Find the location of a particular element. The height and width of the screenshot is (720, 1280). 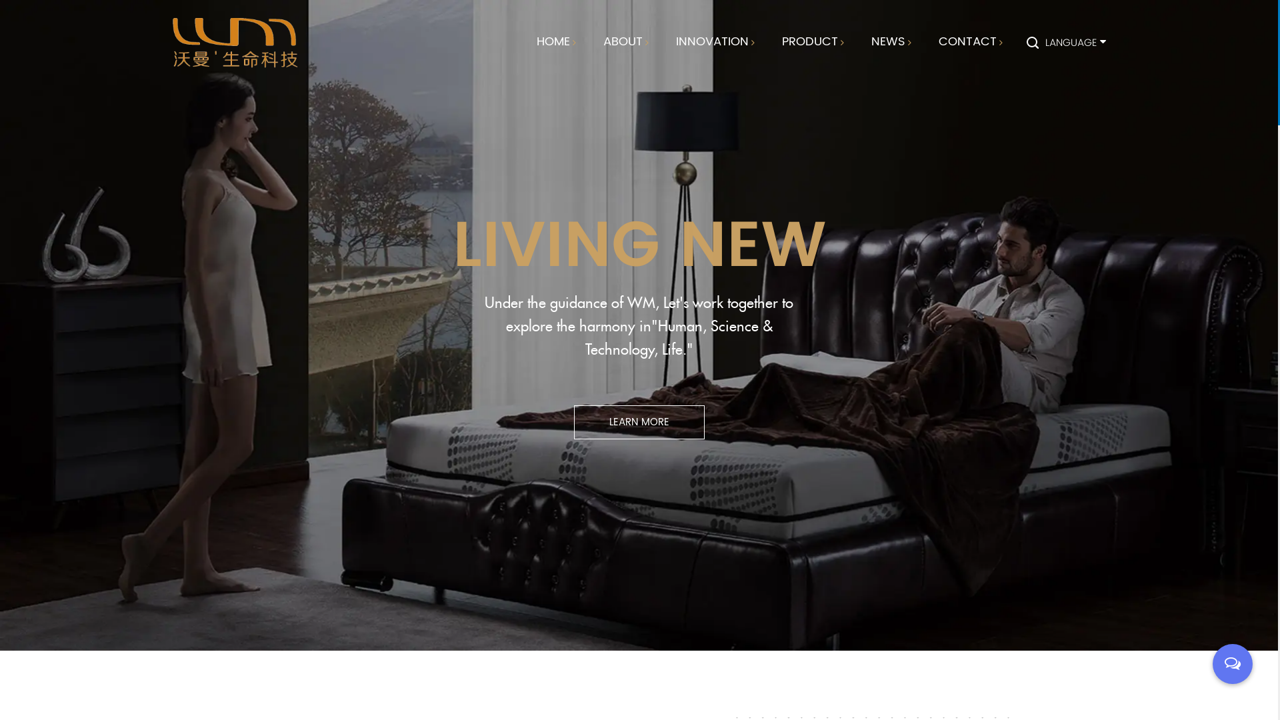

PRODUCT is located at coordinates (810, 43).